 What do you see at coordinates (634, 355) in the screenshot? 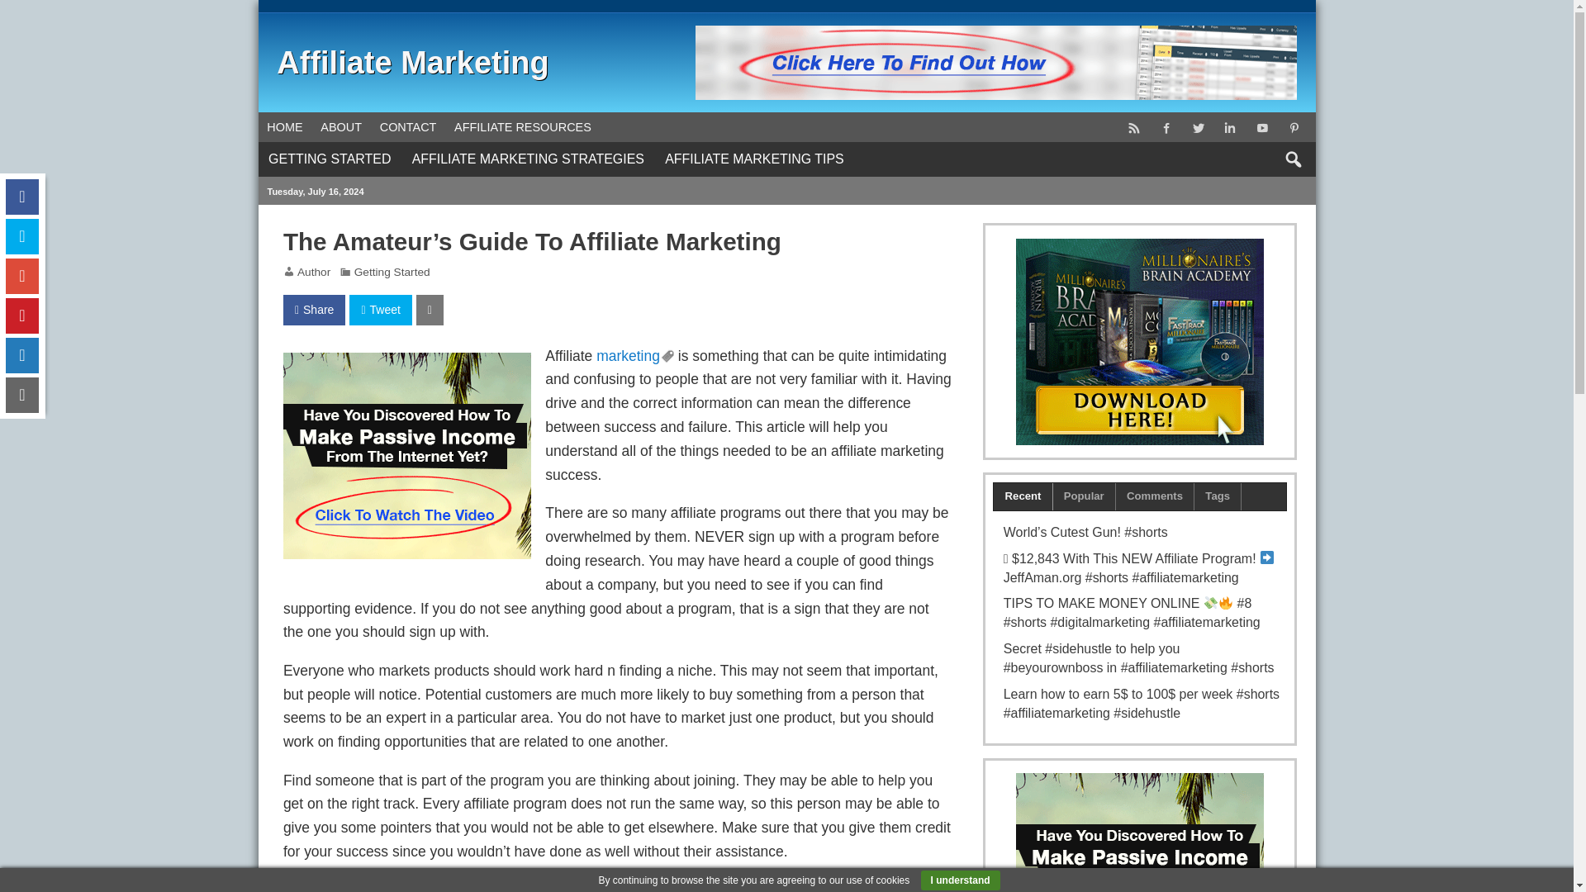
I see `marketing` at bounding box center [634, 355].